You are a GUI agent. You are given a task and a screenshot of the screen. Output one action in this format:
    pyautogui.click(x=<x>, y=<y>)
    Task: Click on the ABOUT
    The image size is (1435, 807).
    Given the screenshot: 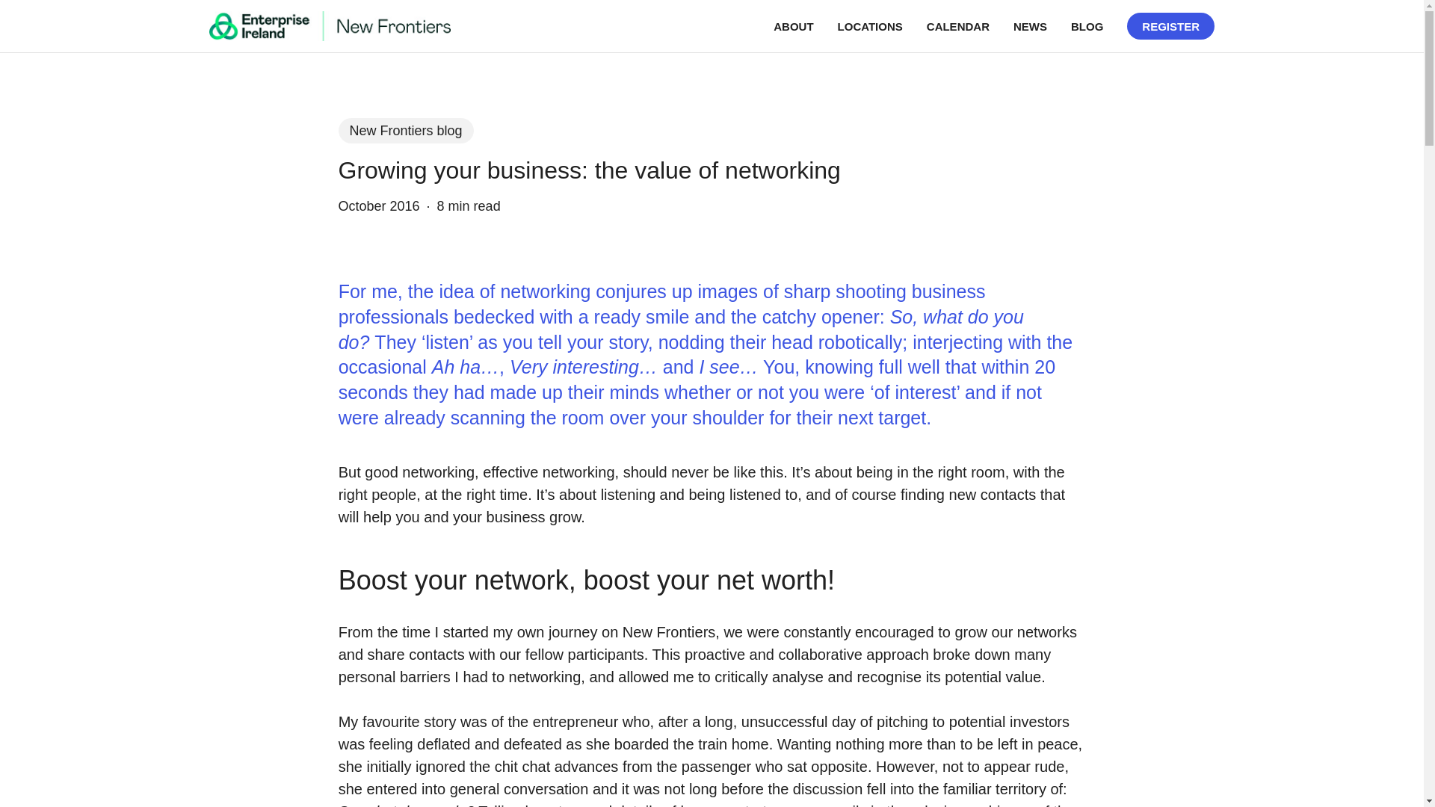 What is the action you would take?
    pyautogui.click(x=793, y=25)
    